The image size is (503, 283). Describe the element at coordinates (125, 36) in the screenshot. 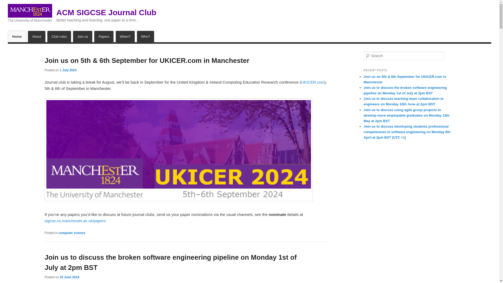

I see `When?` at that location.